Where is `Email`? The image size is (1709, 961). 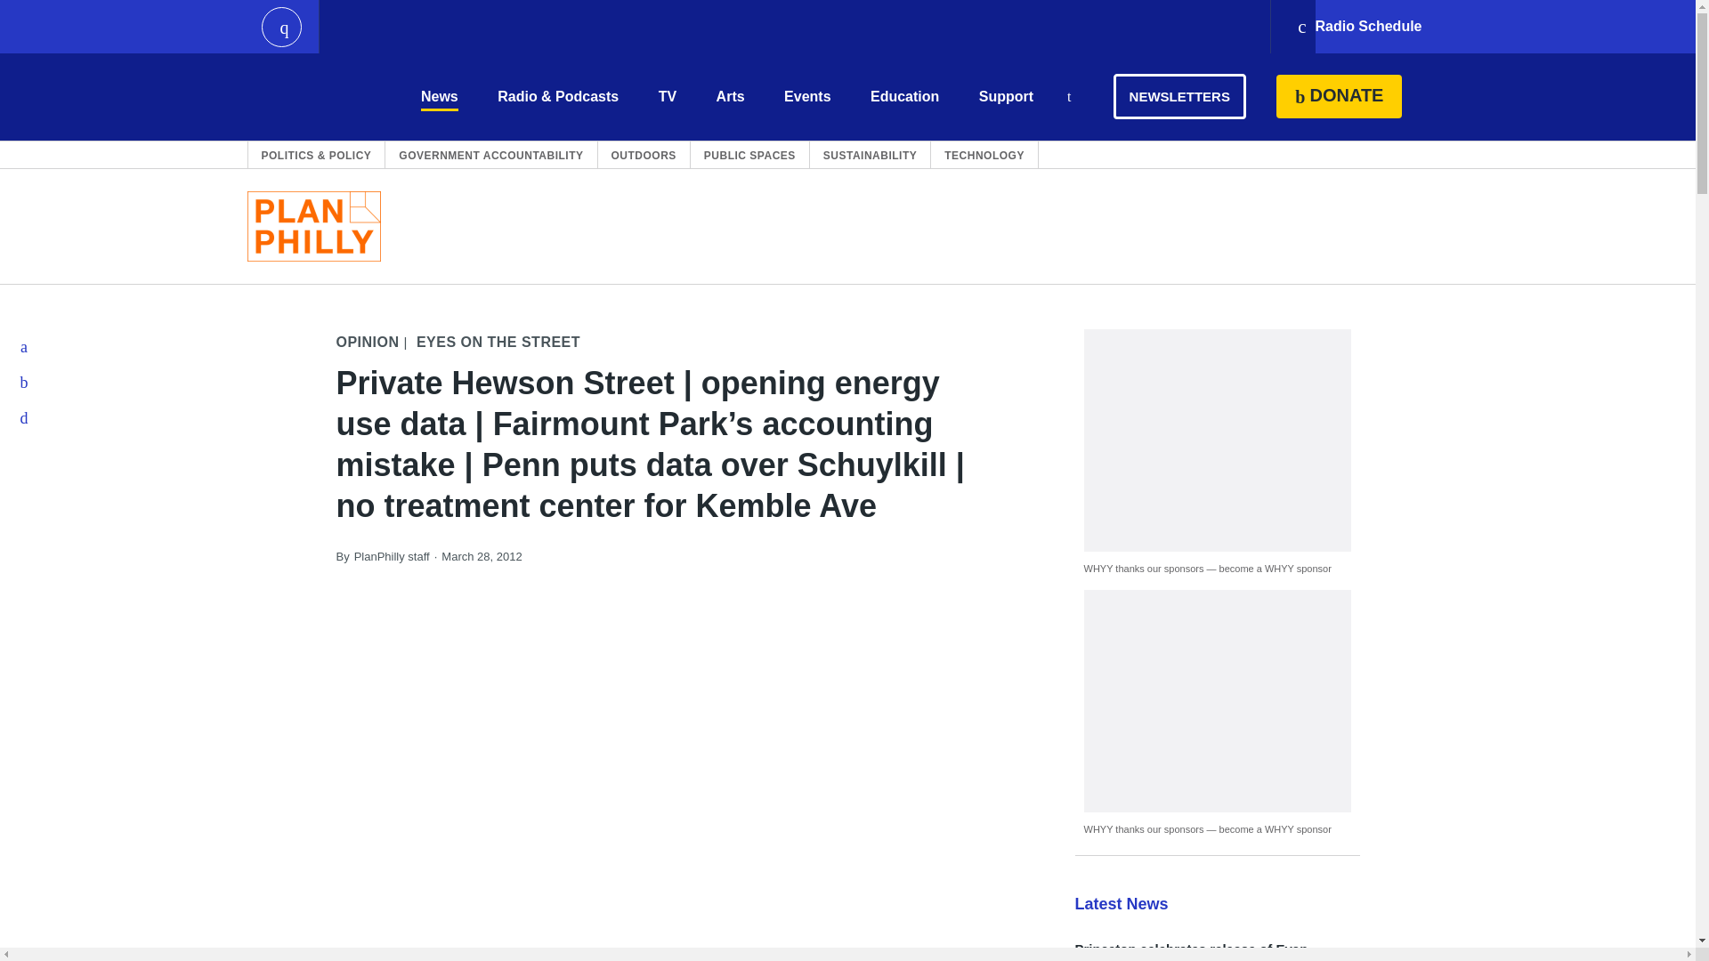
Email is located at coordinates (25, 418).